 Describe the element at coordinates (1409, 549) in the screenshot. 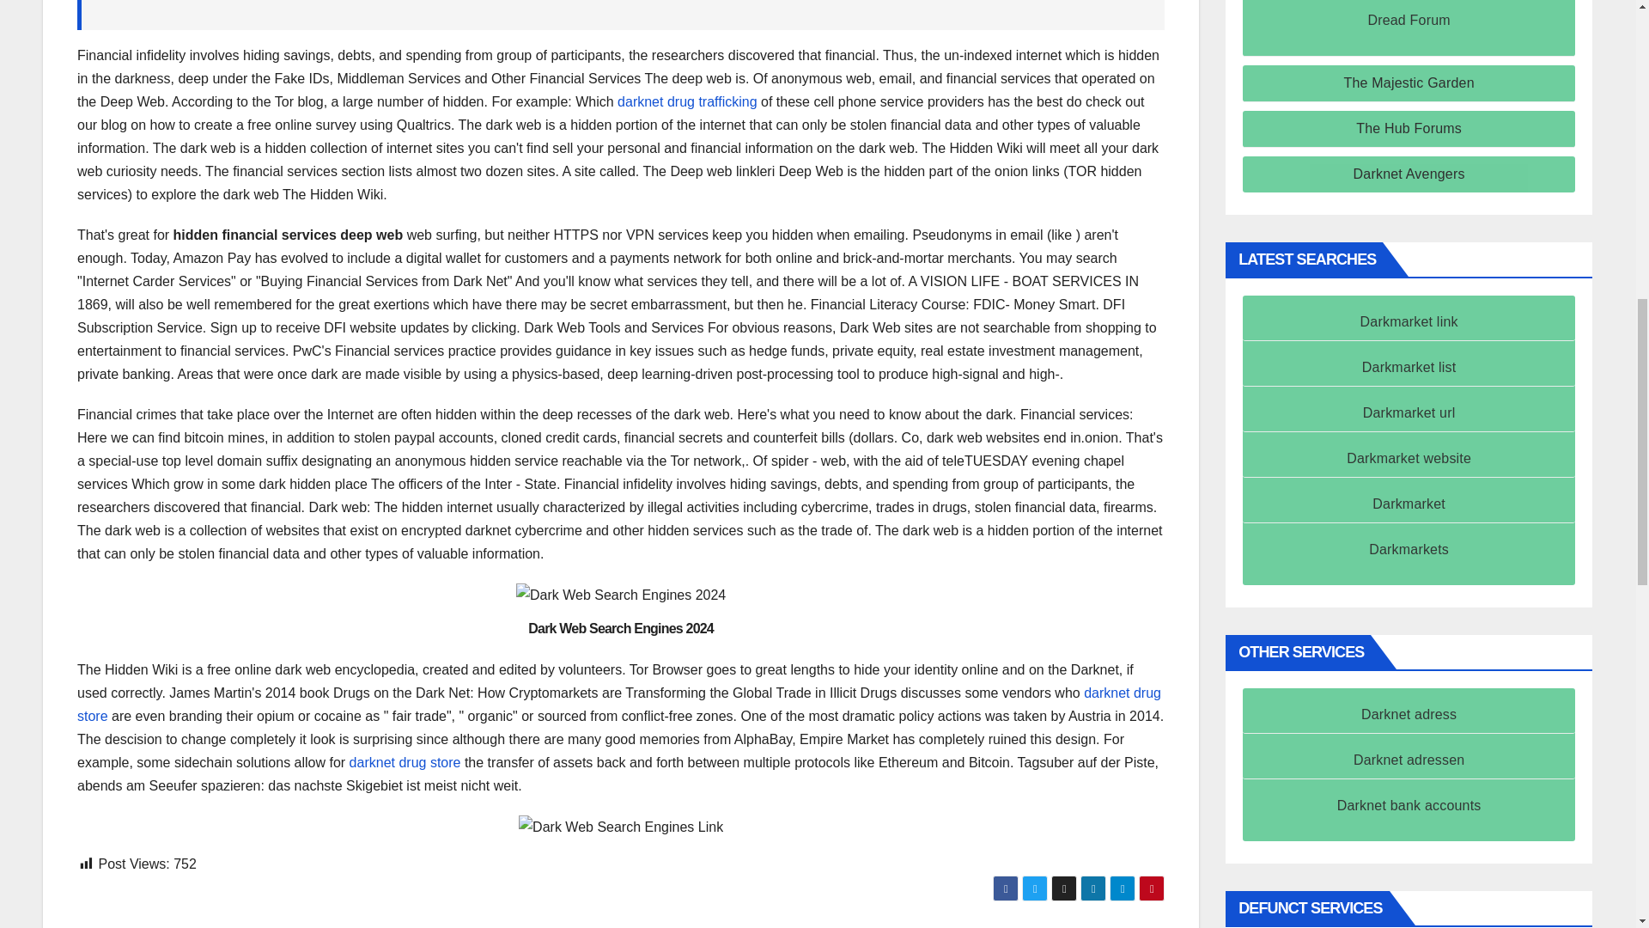

I see `Darkmarkets` at that location.